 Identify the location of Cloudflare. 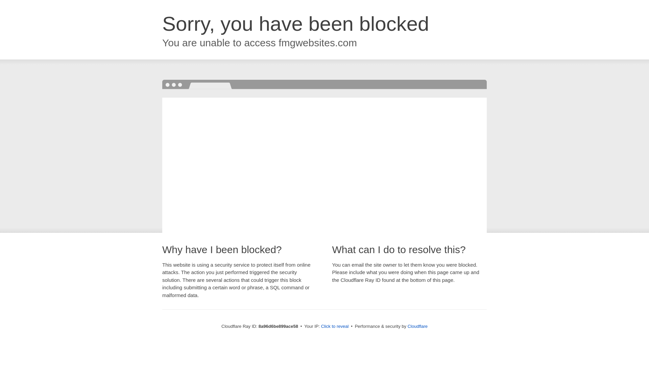
(417, 326).